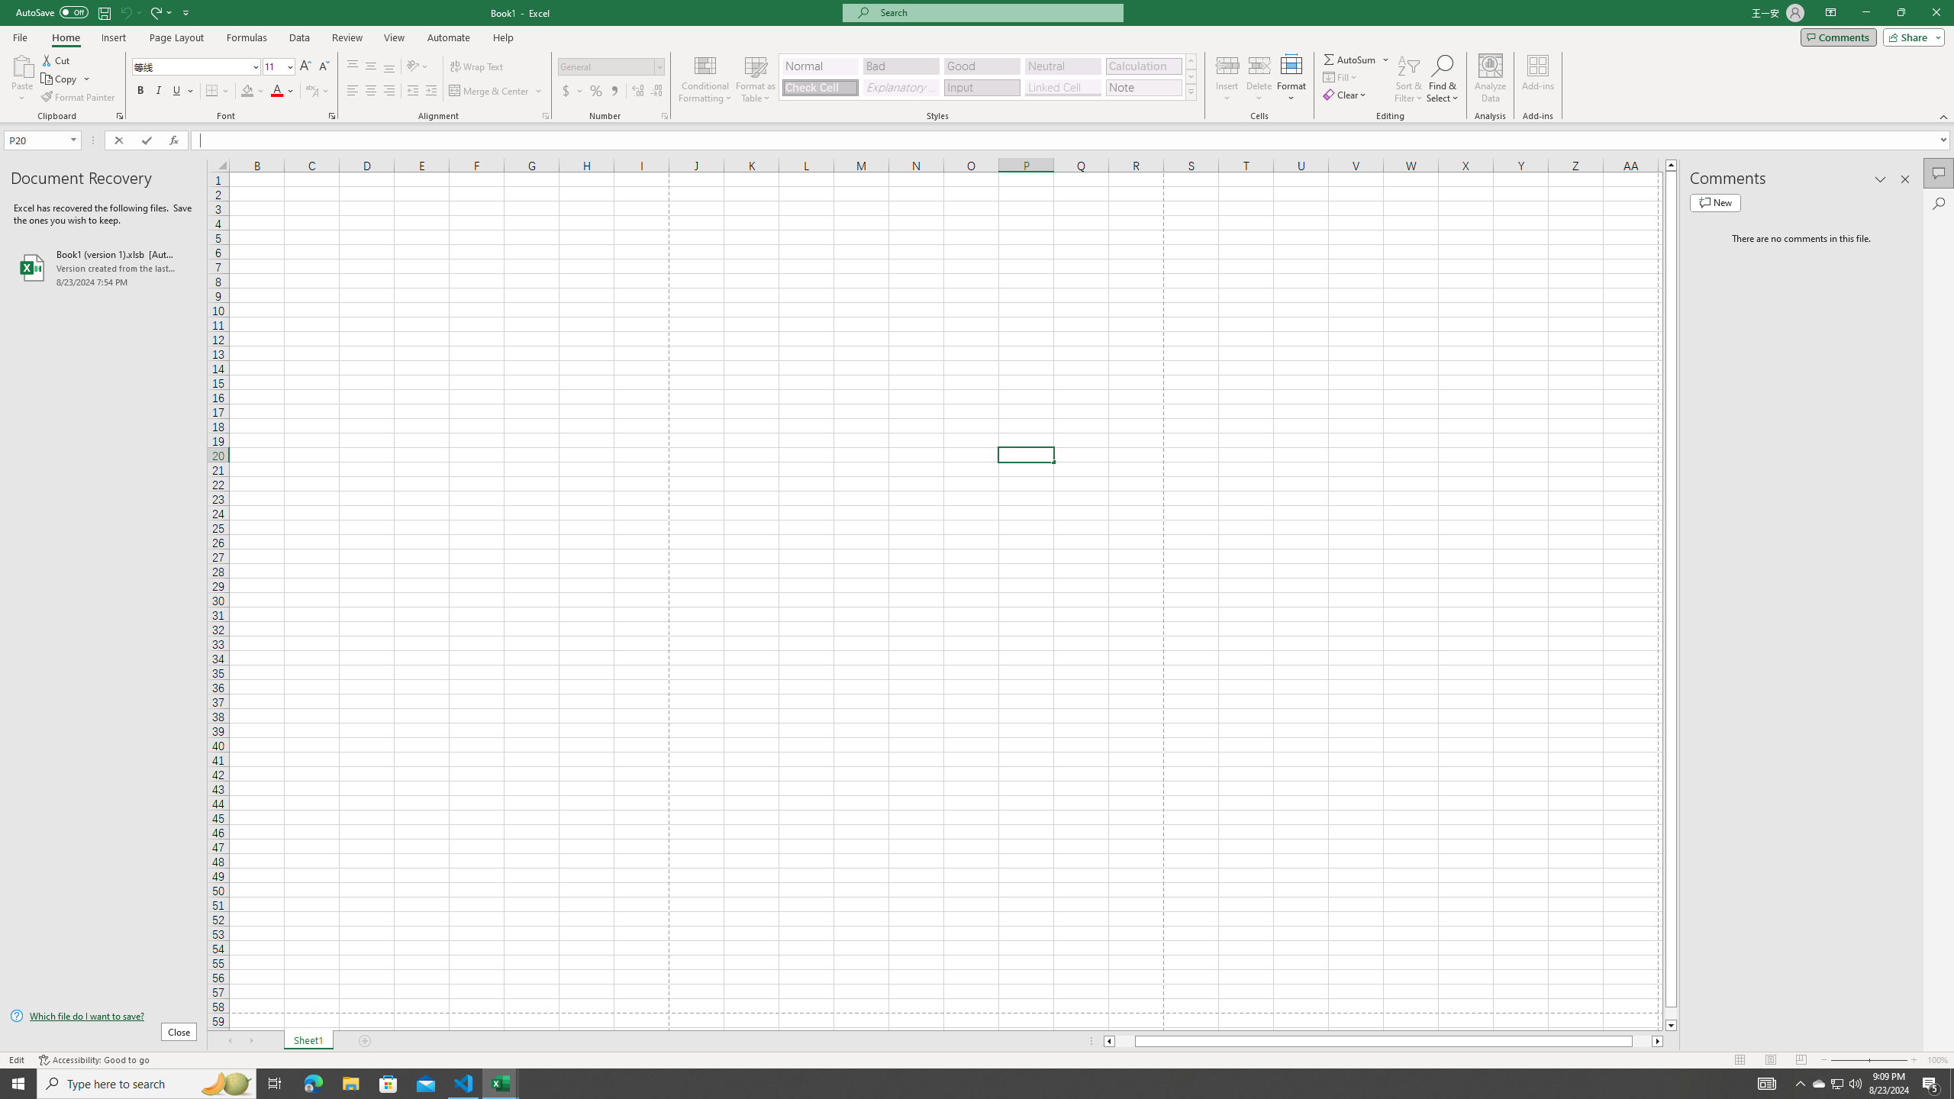 This screenshot has height=1099, width=1954. Describe the element at coordinates (212, 92) in the screenshot. I see `Bottom Border` at that location.